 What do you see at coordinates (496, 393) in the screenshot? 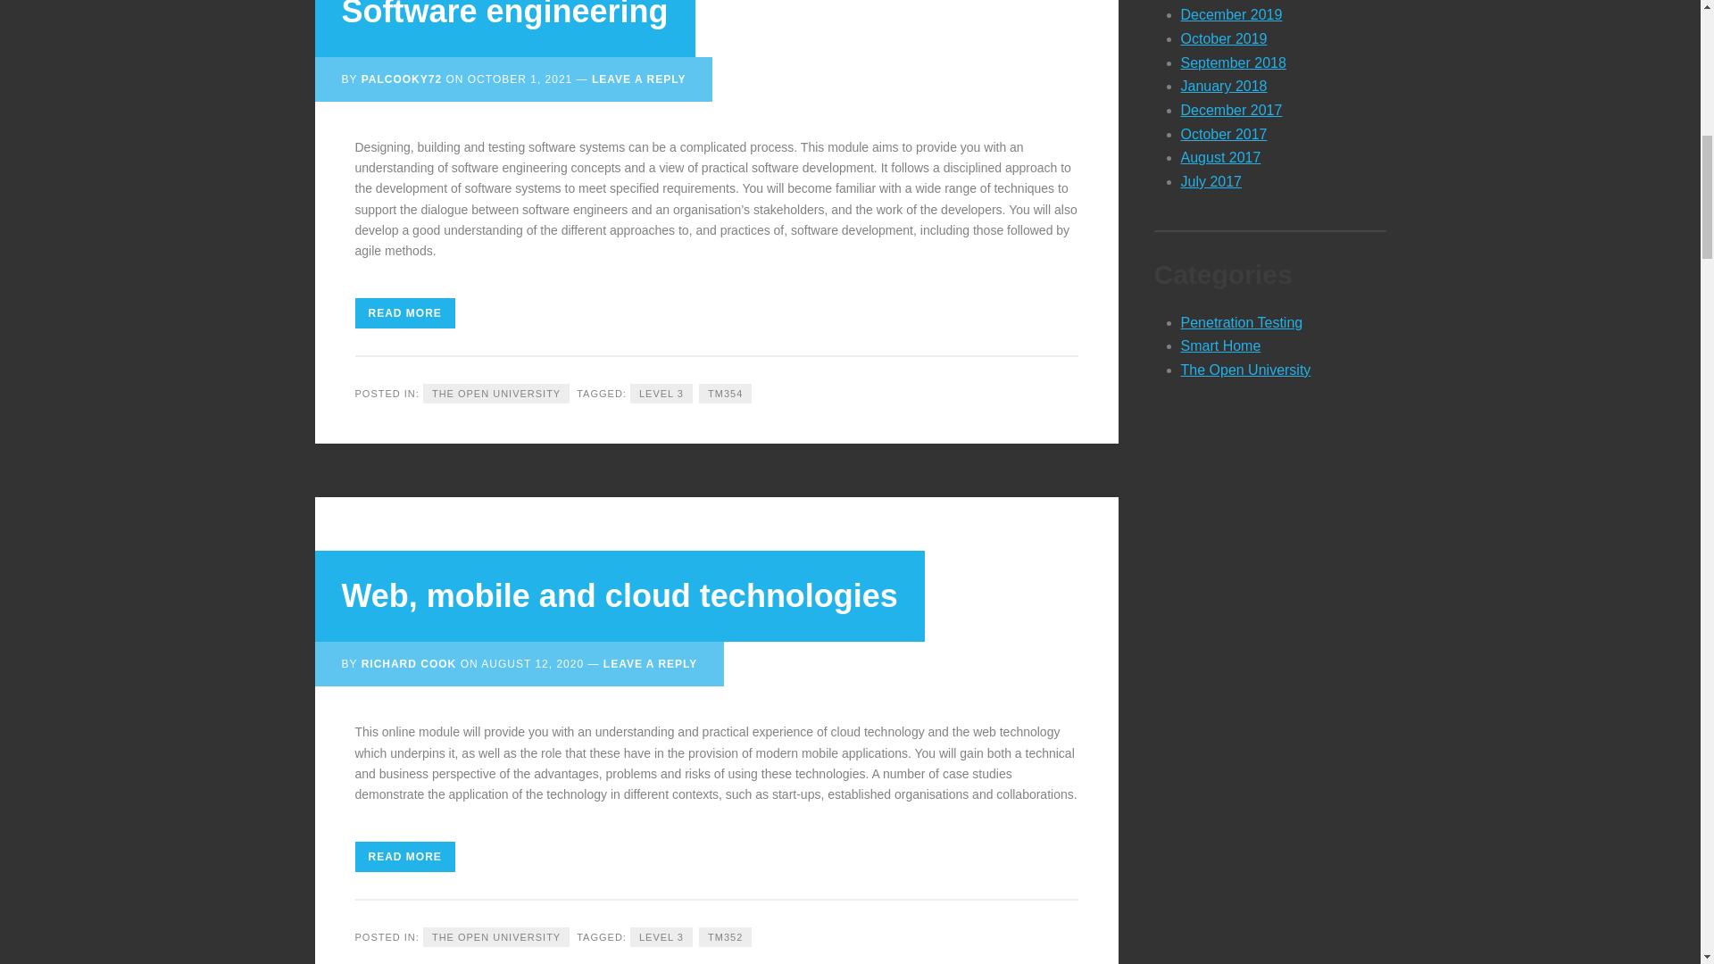
I see `THE OPEN UNIVERSITY` at bounding box center [496, 393].